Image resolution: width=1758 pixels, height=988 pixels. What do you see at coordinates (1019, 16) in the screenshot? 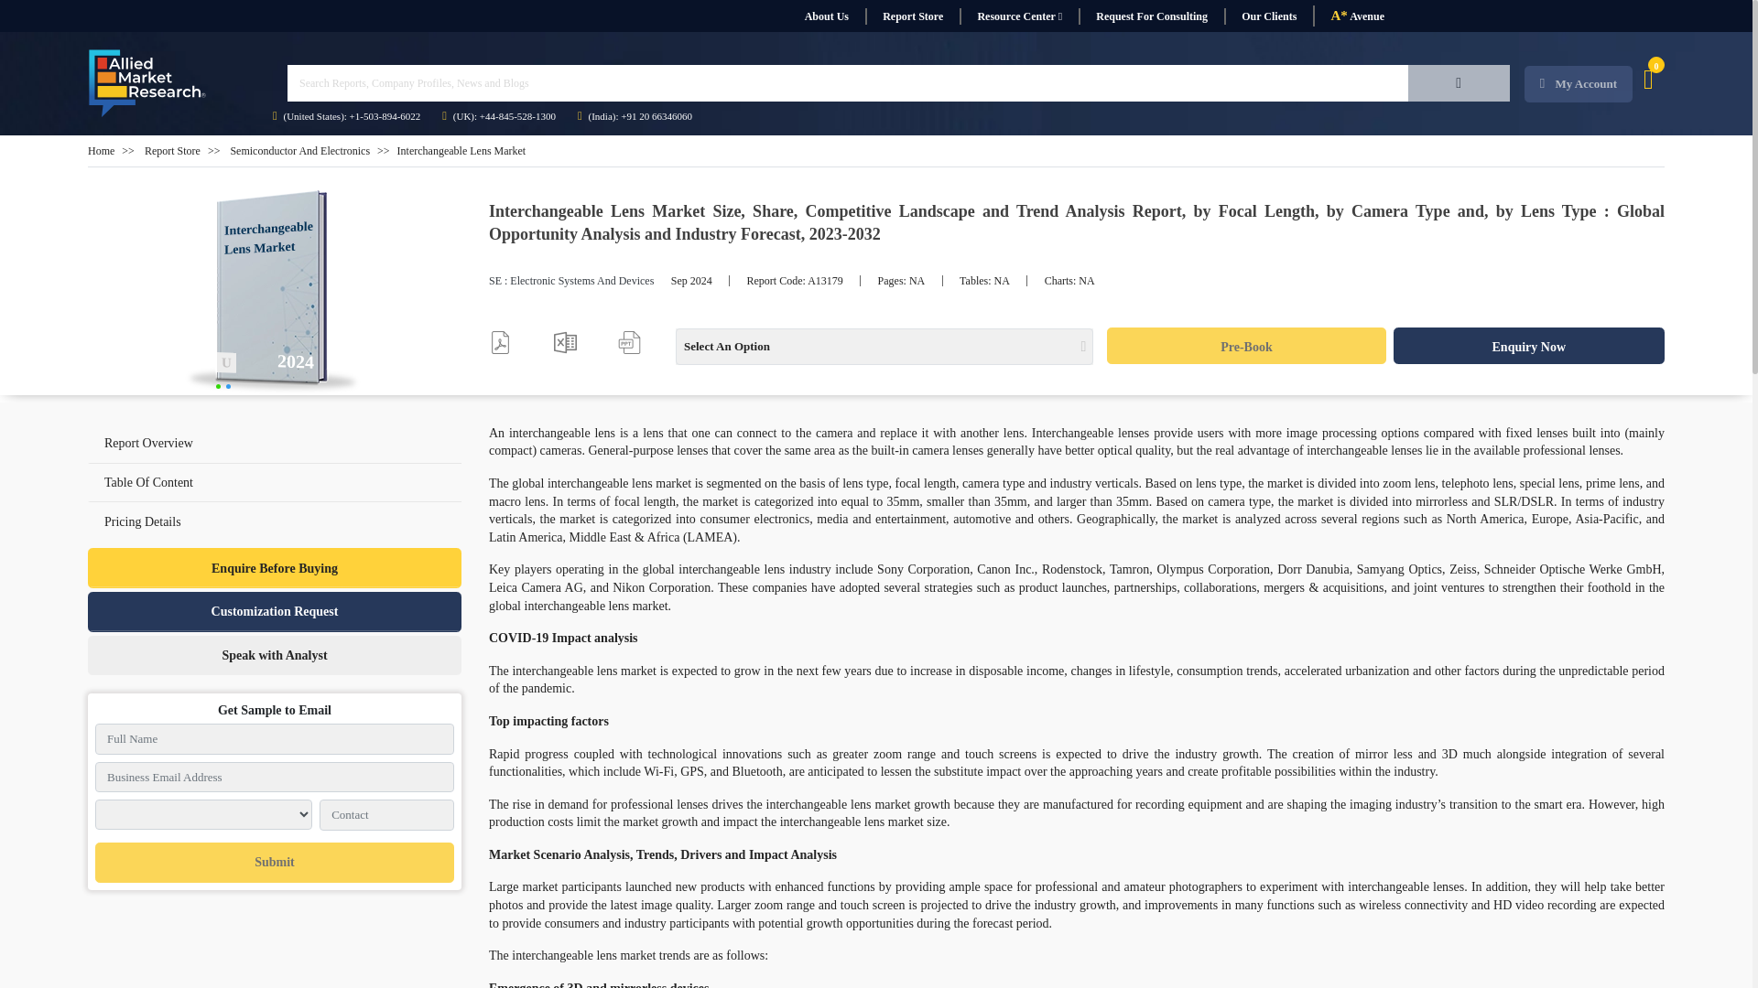
I see `Resource Center` at bounding box center [1019, 16].